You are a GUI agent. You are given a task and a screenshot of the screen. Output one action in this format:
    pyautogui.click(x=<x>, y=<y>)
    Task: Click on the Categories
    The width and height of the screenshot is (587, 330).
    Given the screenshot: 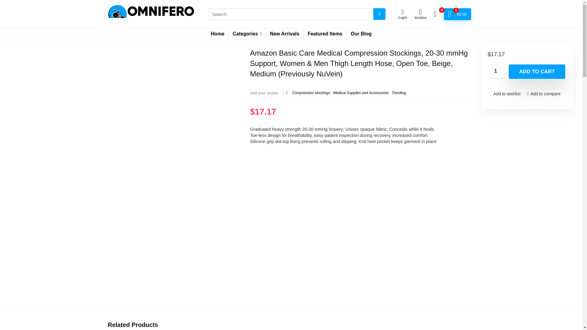 What is the action you would take?
    pyautogui.click(x=247, y=34)
    